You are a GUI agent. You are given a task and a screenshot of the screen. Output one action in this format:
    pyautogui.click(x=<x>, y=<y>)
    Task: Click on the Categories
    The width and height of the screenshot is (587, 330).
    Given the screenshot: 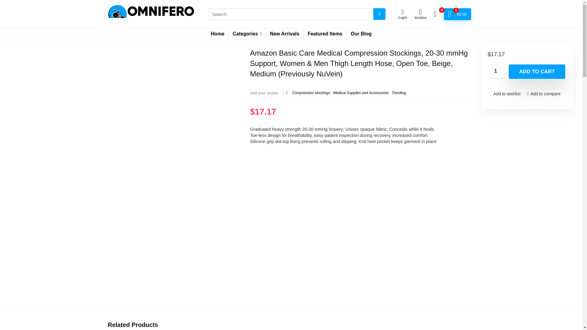 What is the action you would take?
    pyautogui.click(x=247, y=34)
    